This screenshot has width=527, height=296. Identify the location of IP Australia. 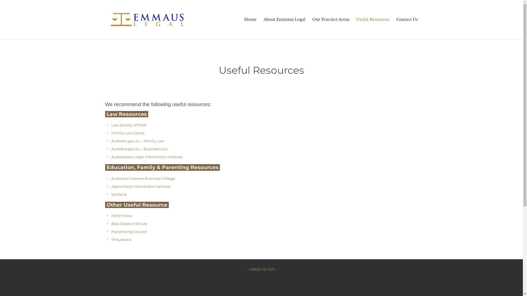
(121, 240).